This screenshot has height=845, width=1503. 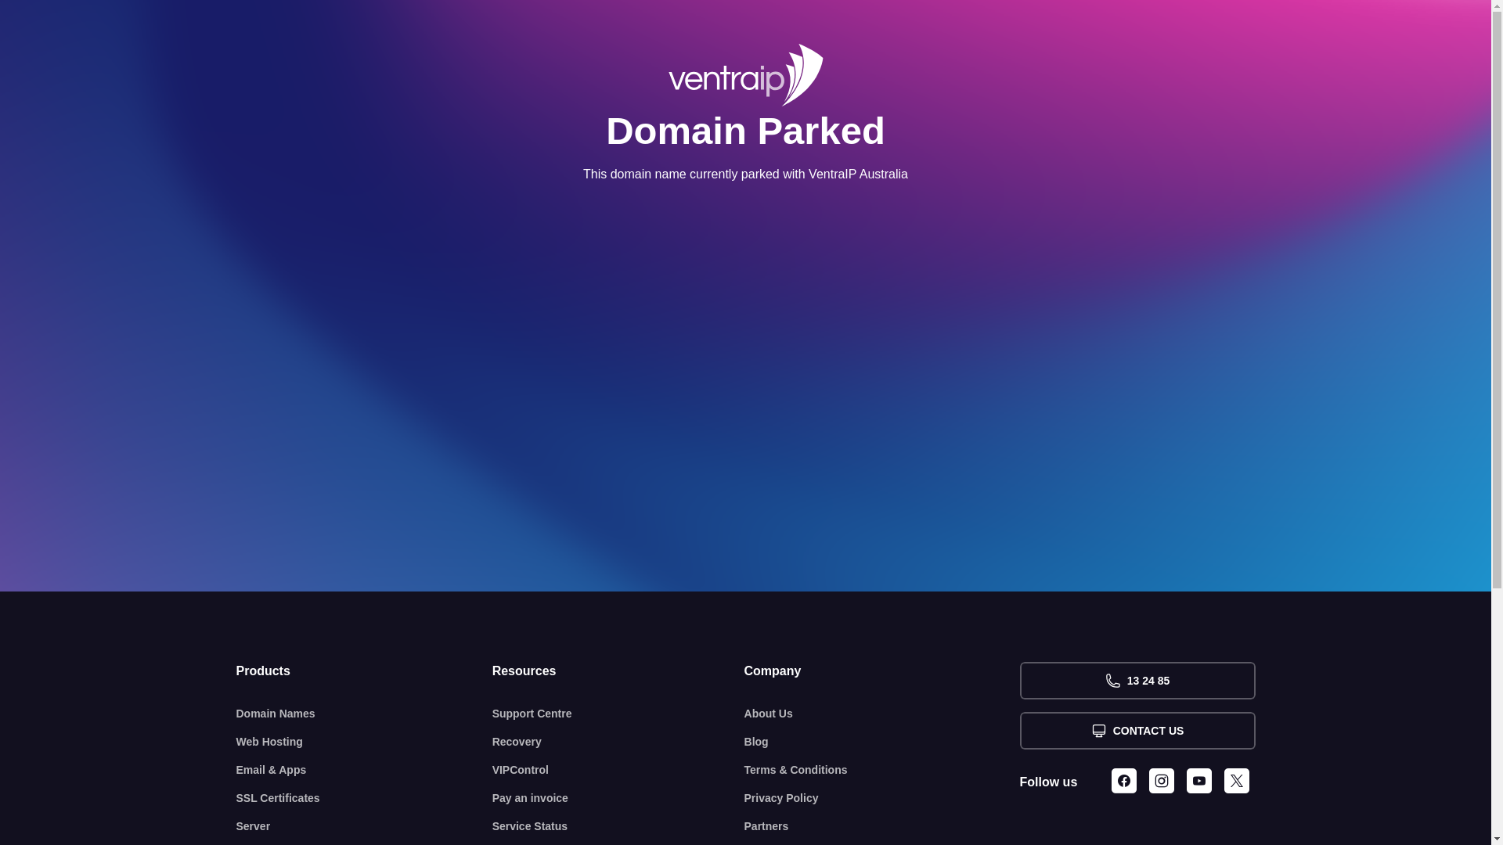 I want to click on Blog, so click(x=882, y=742).